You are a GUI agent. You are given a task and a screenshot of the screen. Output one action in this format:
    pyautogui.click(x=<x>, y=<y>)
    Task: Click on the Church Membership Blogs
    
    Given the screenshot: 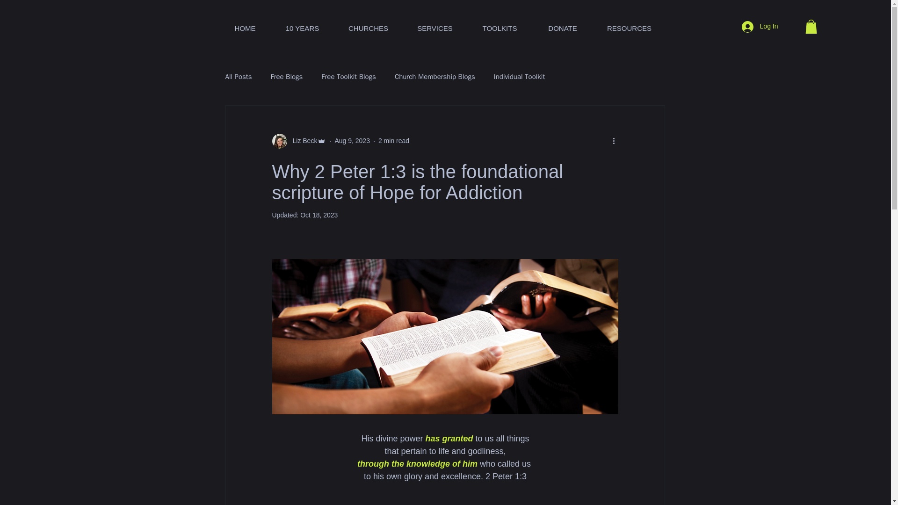 What is the action you would take?
    pyautogui.click(x=435, y=77)
    